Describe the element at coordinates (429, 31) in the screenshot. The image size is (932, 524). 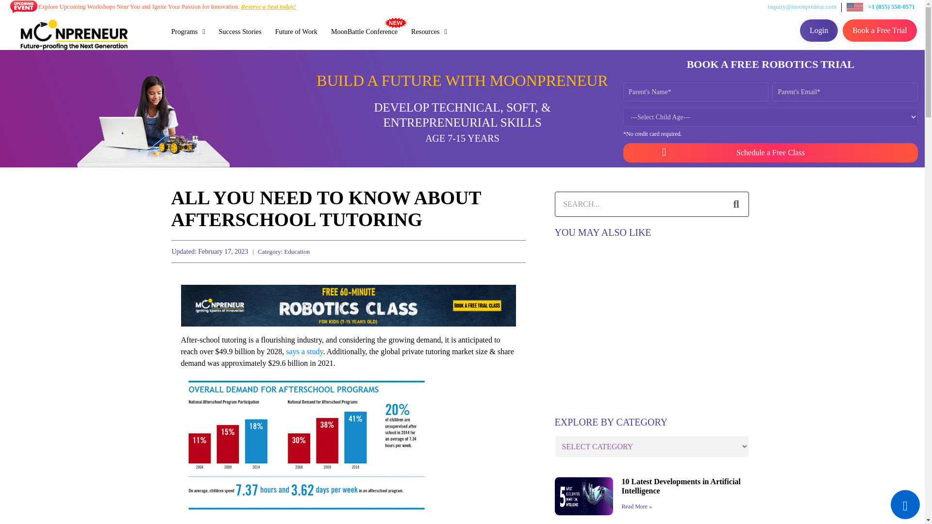
I see `Resources` at that location.